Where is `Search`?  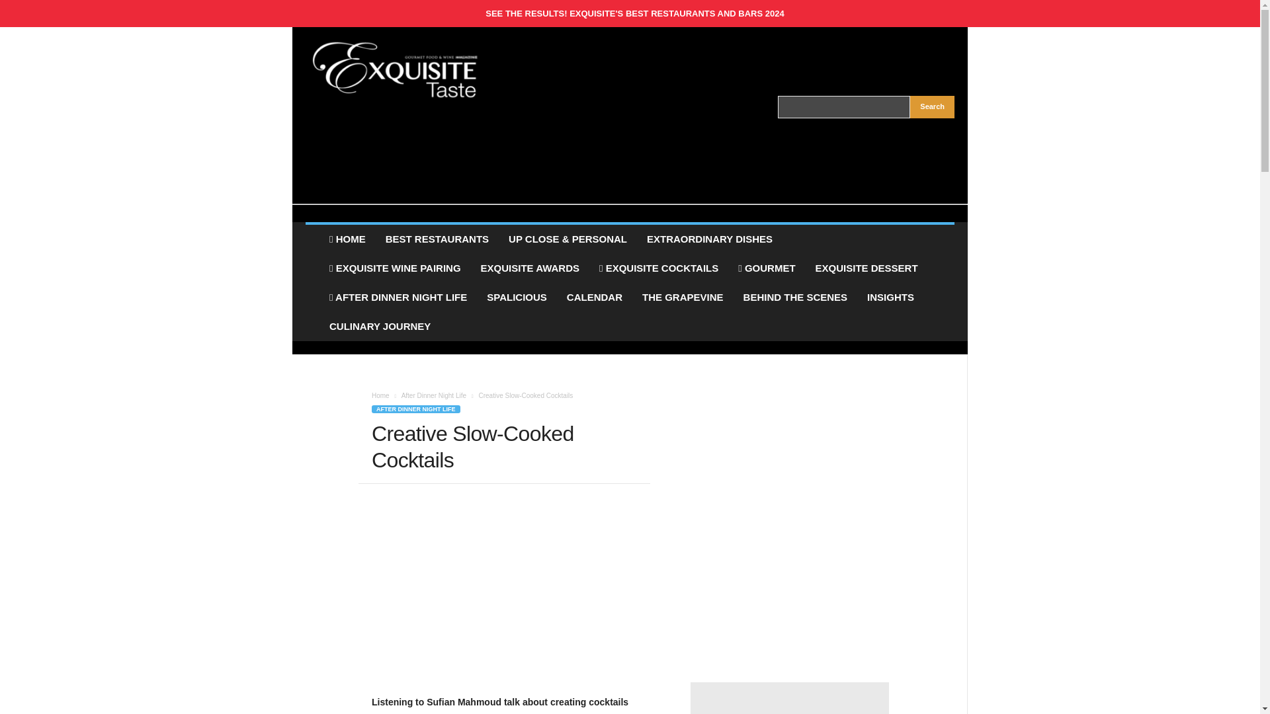
Search is located at coordinates (933, 107).